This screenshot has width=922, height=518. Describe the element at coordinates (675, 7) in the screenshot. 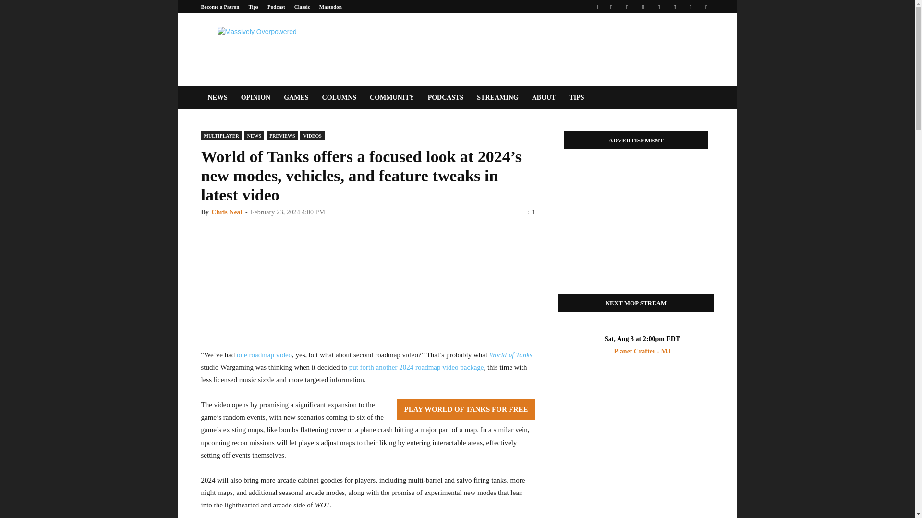

I see `Twitch` at that location.